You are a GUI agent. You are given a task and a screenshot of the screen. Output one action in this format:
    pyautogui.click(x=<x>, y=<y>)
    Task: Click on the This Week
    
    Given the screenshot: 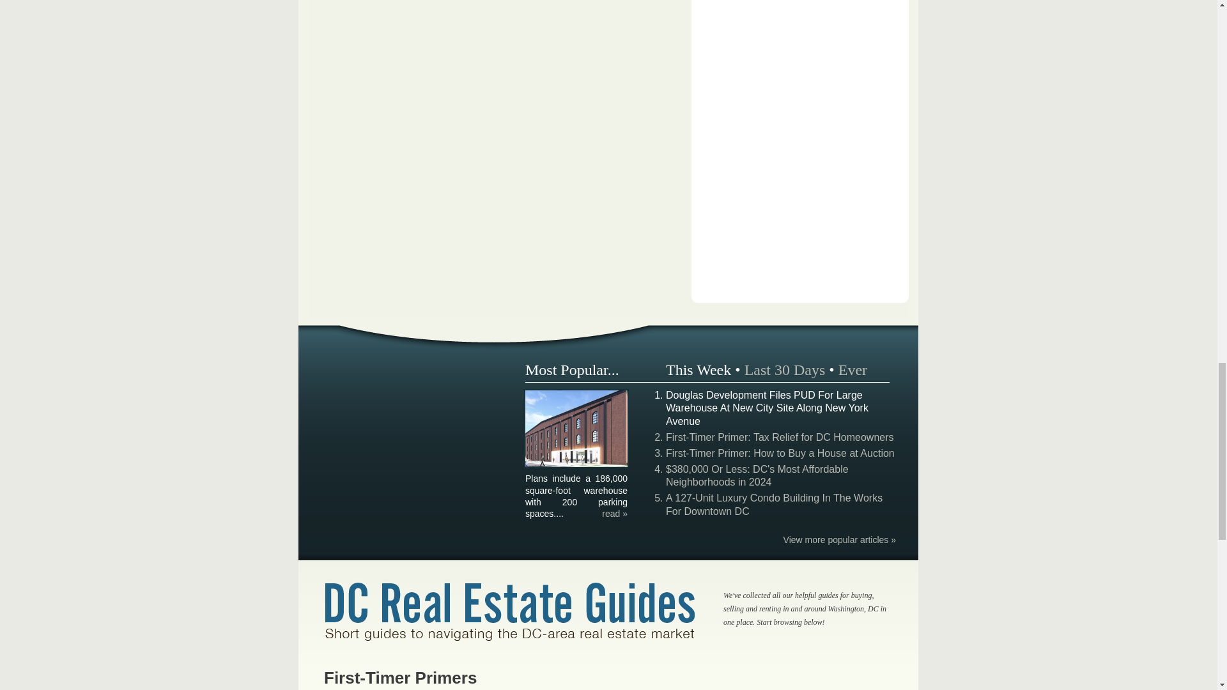 What is the action you would take?
    pyautogui.click(x=698, y=369)
    